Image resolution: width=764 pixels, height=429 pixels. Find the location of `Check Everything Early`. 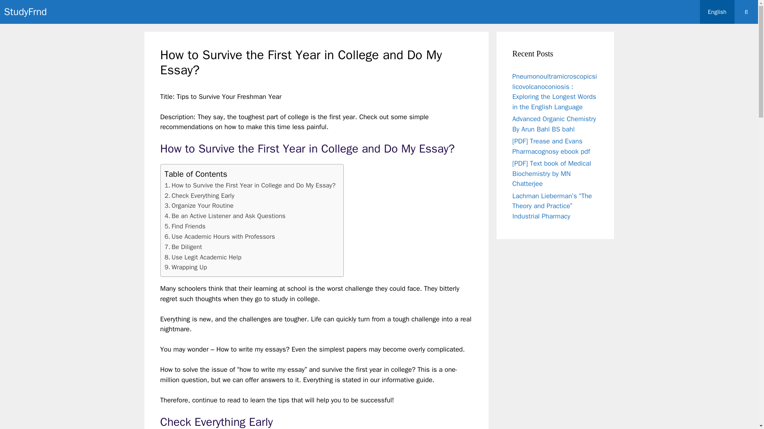

Check Everything Early is located at coordinates (200, 195).